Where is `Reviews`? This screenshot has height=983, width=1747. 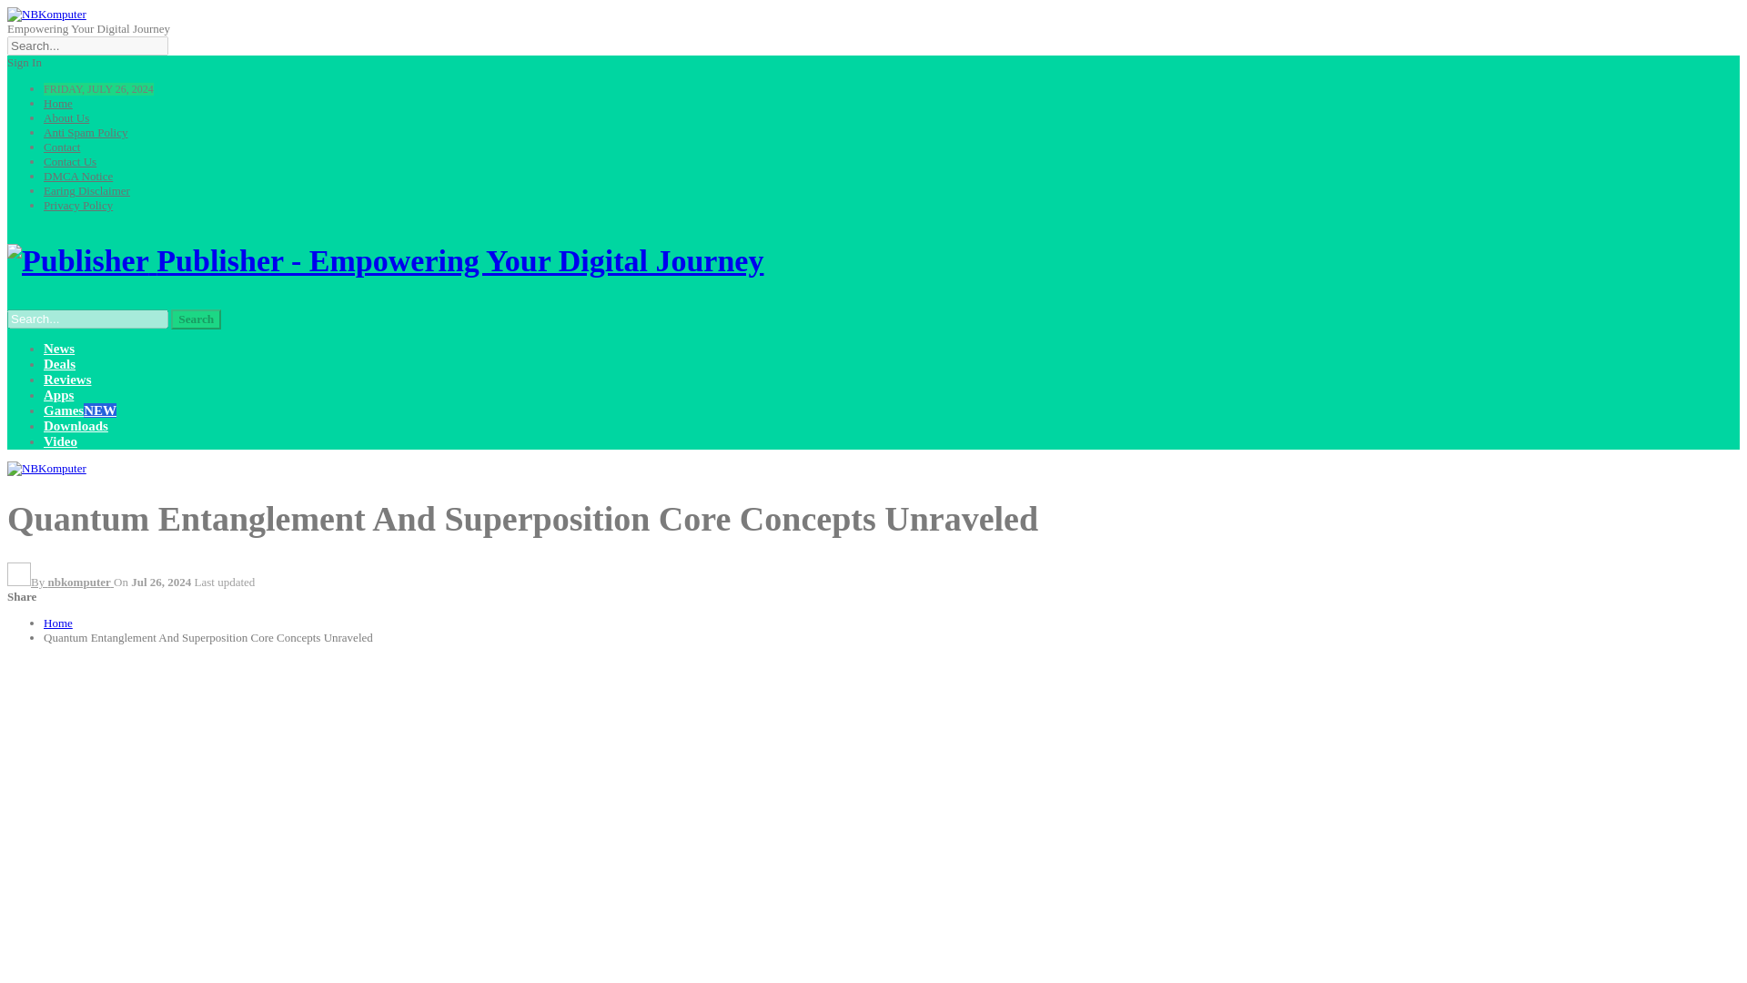
Reviews is located at coordinates (67, 380).